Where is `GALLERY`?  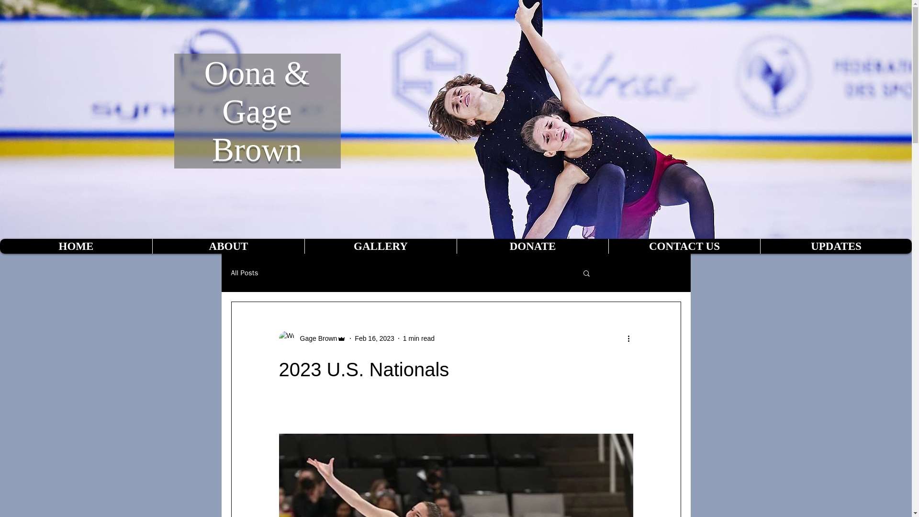 GALLERY is located at coordinates (380, 246).